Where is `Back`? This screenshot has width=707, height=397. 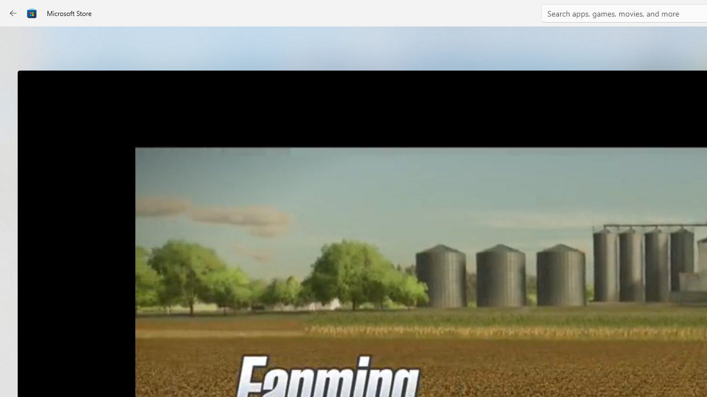
Back is located at coordinates (13, 13).